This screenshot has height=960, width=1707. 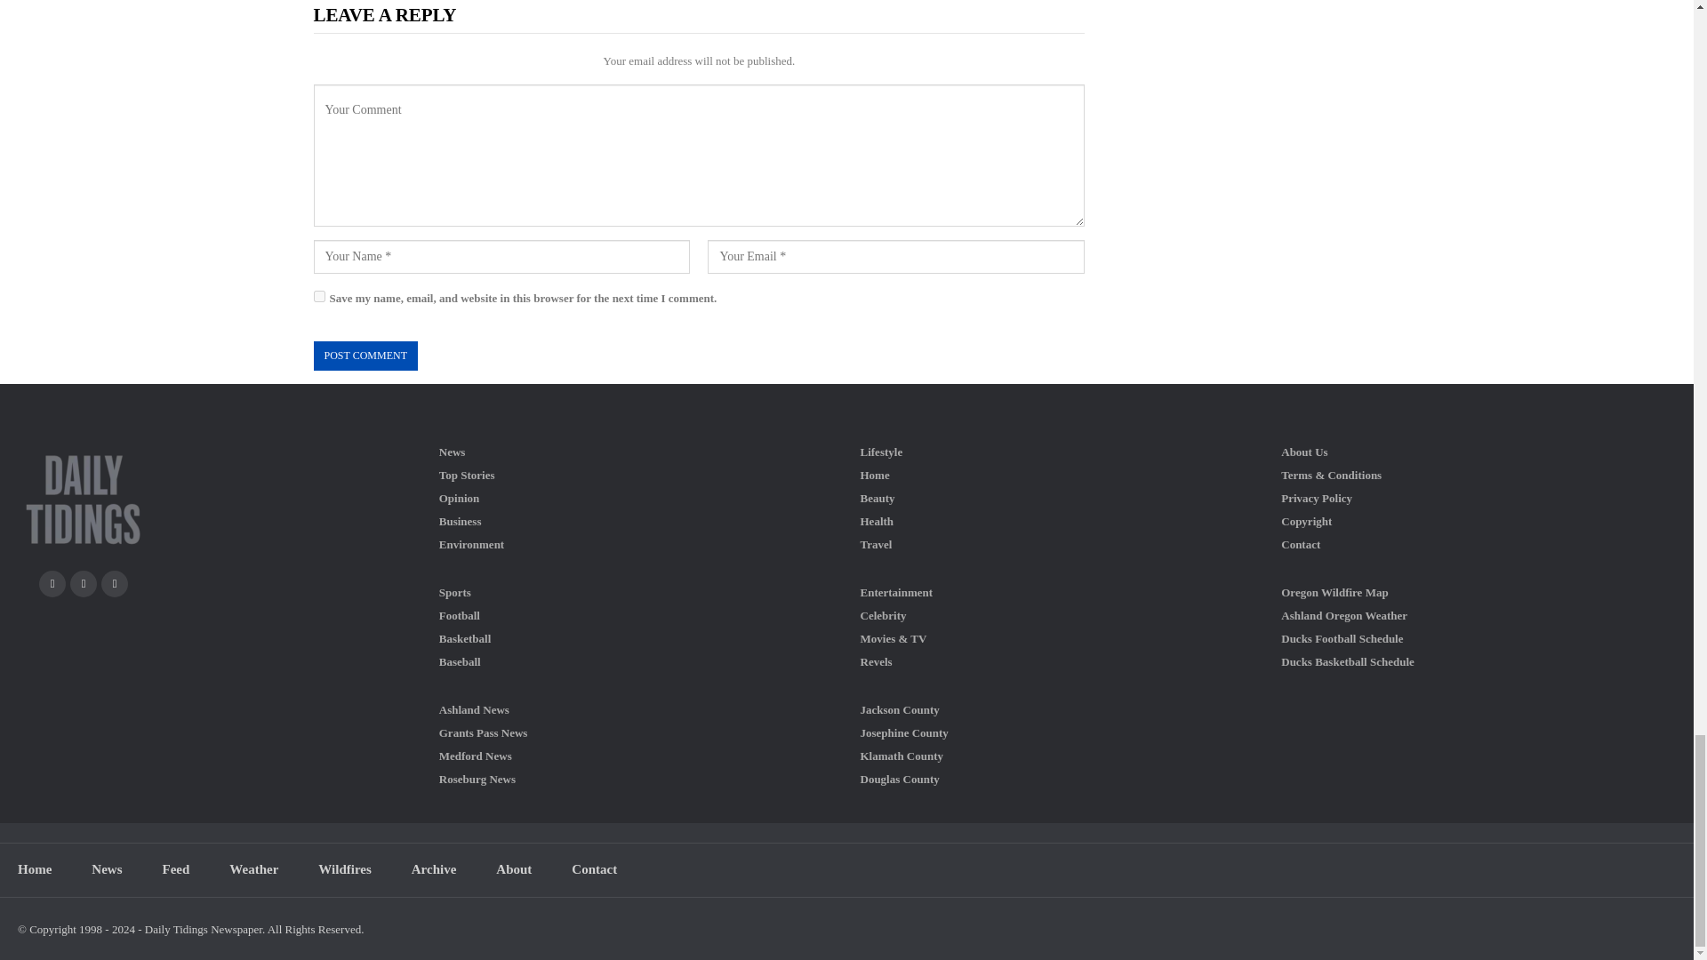 What do you see at coordinates (365, 356) in the screenshot?
I see `Post Comment` at bounding box center [365, 356].